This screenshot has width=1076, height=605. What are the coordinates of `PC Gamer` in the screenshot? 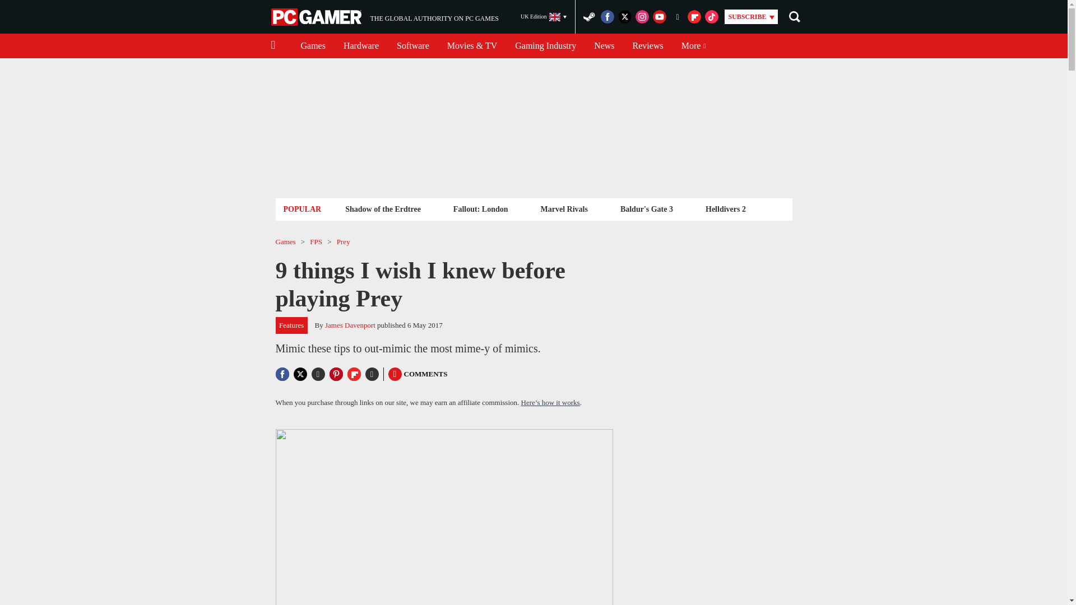 It's located at (648, 46).